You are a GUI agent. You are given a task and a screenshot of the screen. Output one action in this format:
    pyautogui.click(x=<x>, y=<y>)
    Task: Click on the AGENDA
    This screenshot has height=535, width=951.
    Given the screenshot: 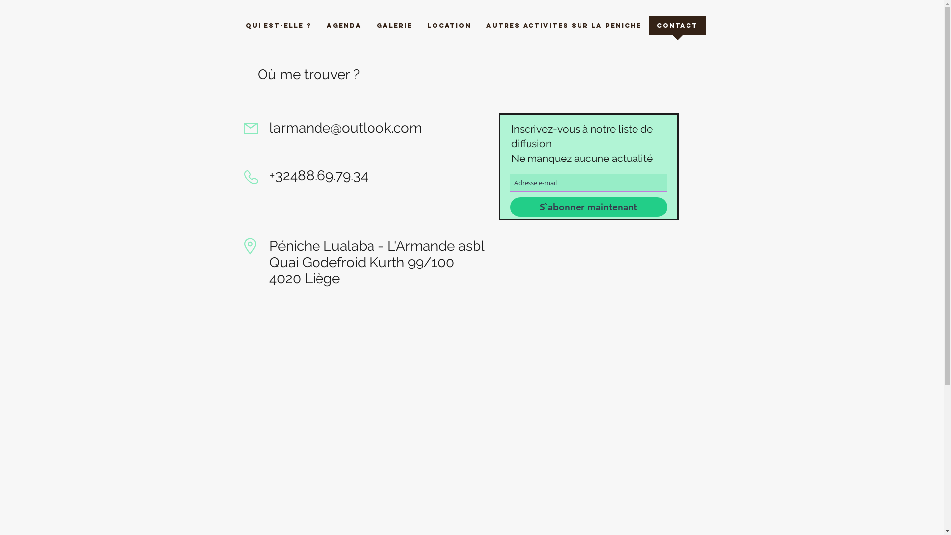 What is the action you would take?
    pyautogui.click(x=344, y=29)
    